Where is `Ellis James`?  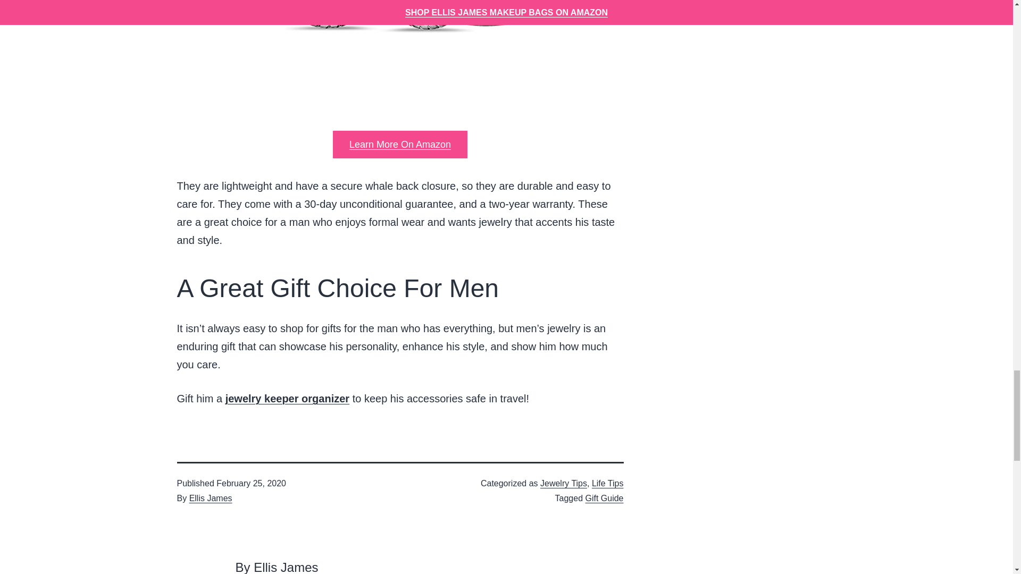
Ellis James is located at coordinates (211, 497).